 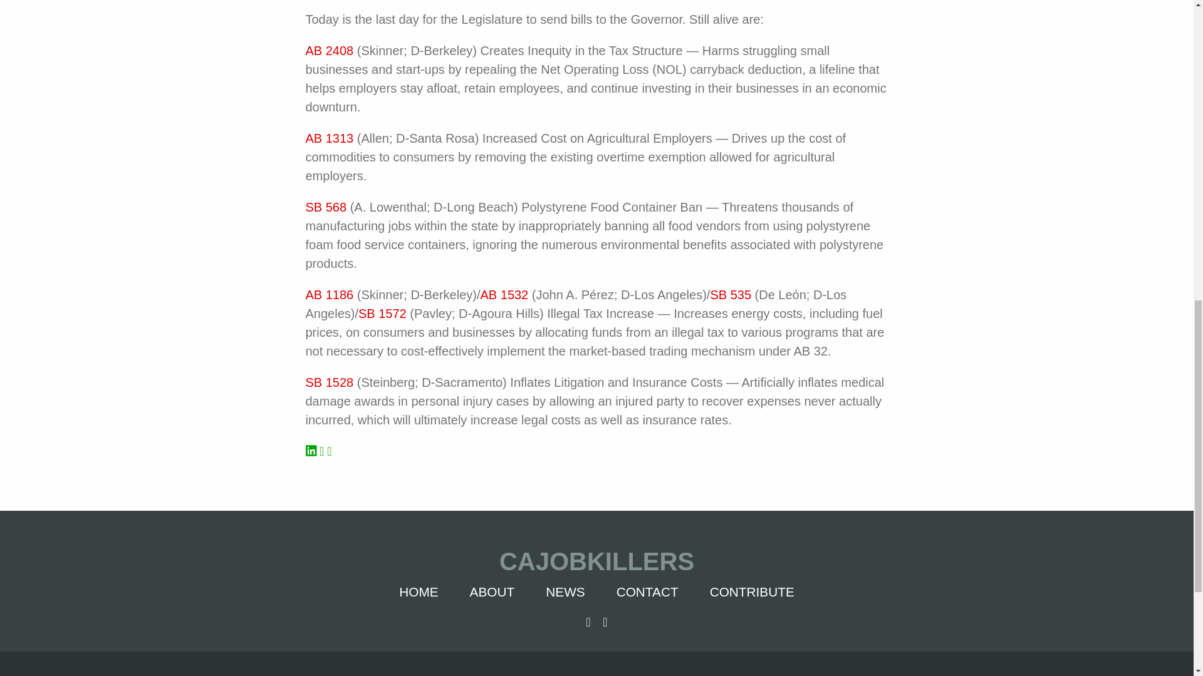 What do you see at coordinates (597, 561) in the screenshot?
I see `CAJOBKILLERS` at bounding box center [597, 561].